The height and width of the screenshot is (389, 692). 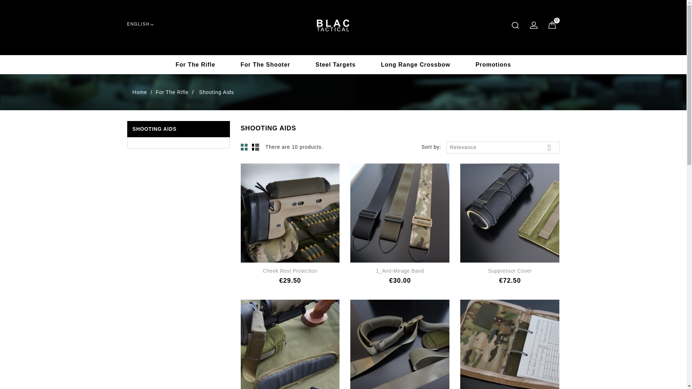 What do you see at coordinates (335, 65) in the screenshot?
I see `Steel Targets` at bounding box center [335, 65].